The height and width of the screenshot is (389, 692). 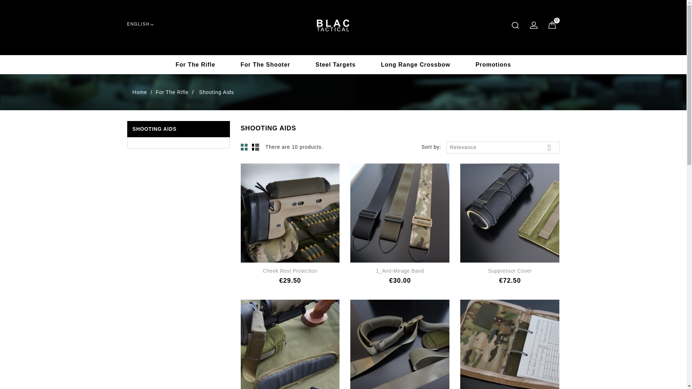 What do you see at coordinates (335, 65) in the screenshot?
I see `Steel Targets` at bounding box center [335, 65].